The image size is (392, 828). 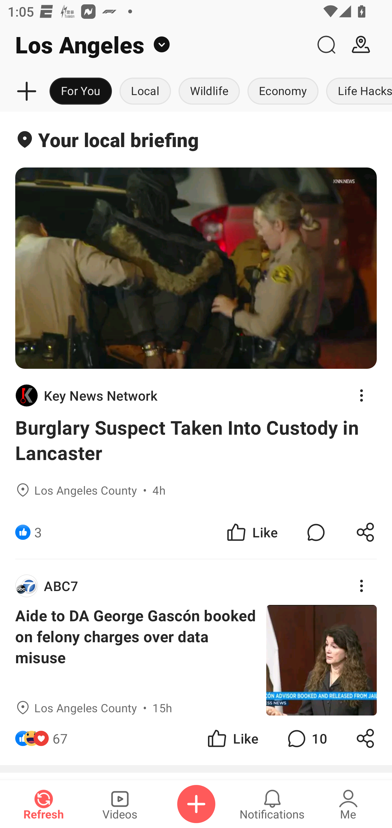 I want to click on Videos, so click(x=120, y=804).